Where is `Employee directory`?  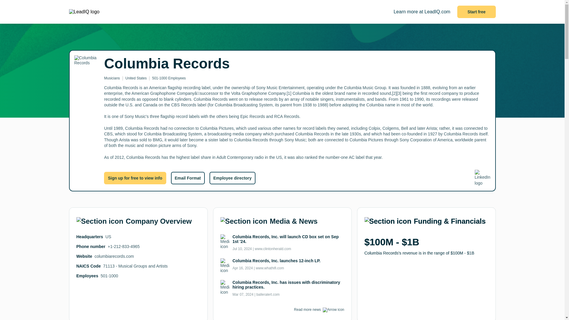 Employee directory is located at coordinates (232, 178).